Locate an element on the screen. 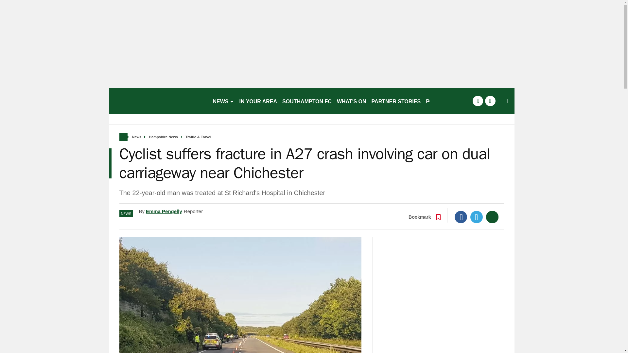  SOUTHAMPTON FC is located at coordinates (307, 101).